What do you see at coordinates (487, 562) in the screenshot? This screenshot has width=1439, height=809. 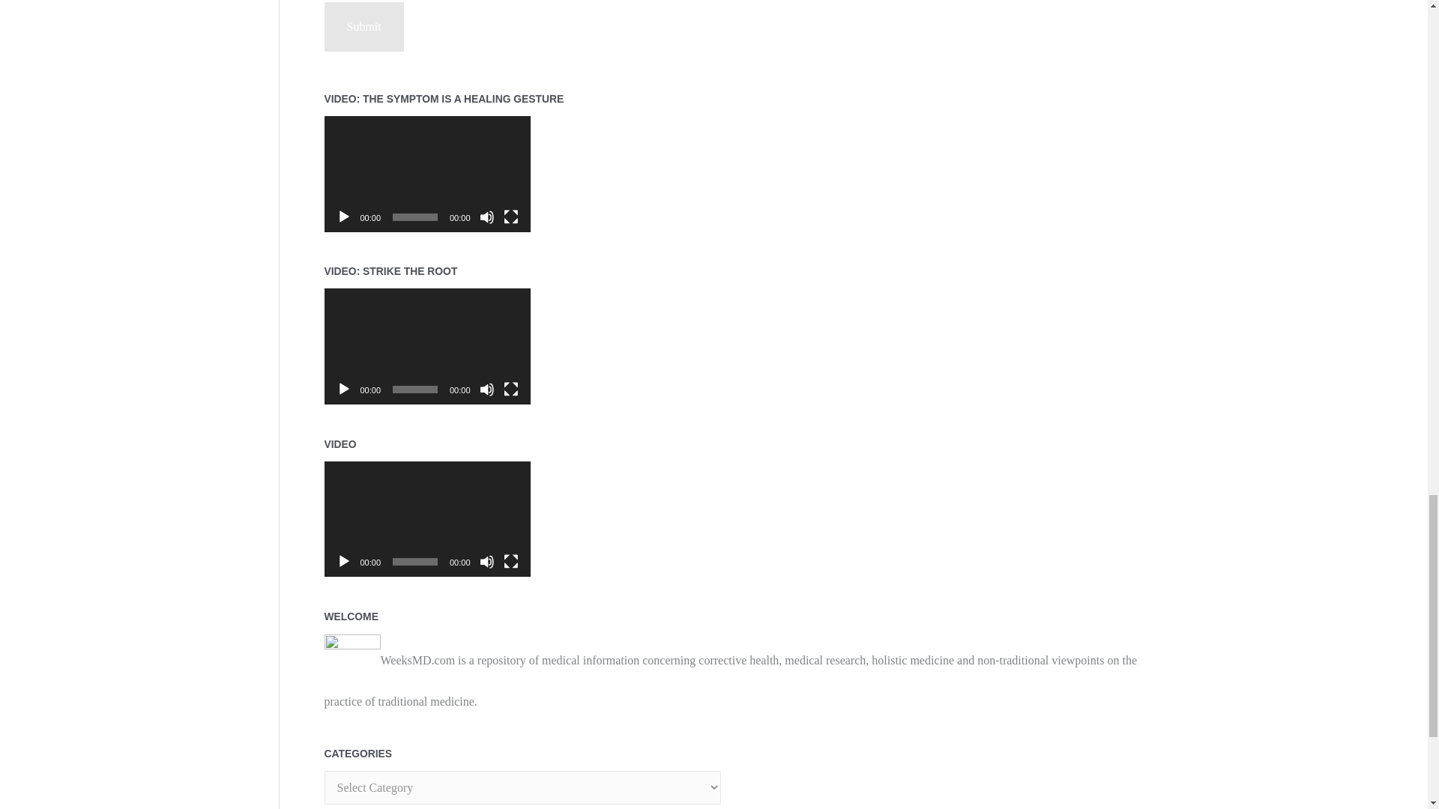 I see `Mute` at bounding box center [487, 562].